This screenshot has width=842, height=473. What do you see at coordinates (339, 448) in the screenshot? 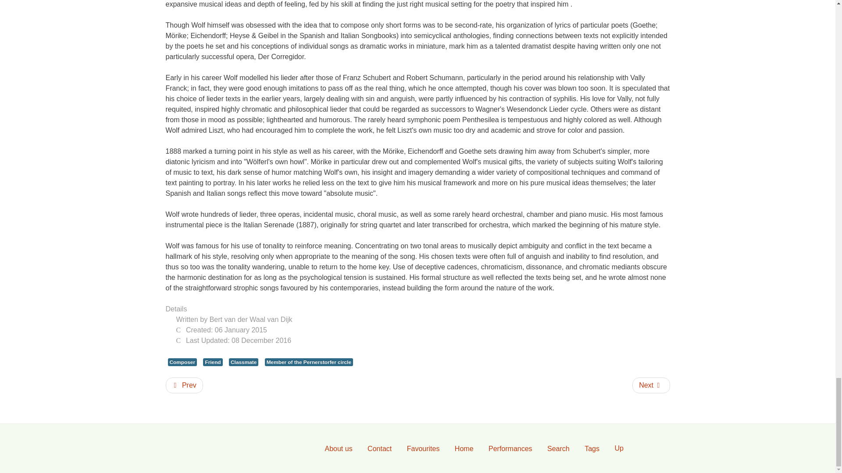
I see `About us` at bounding box center [339, 448].